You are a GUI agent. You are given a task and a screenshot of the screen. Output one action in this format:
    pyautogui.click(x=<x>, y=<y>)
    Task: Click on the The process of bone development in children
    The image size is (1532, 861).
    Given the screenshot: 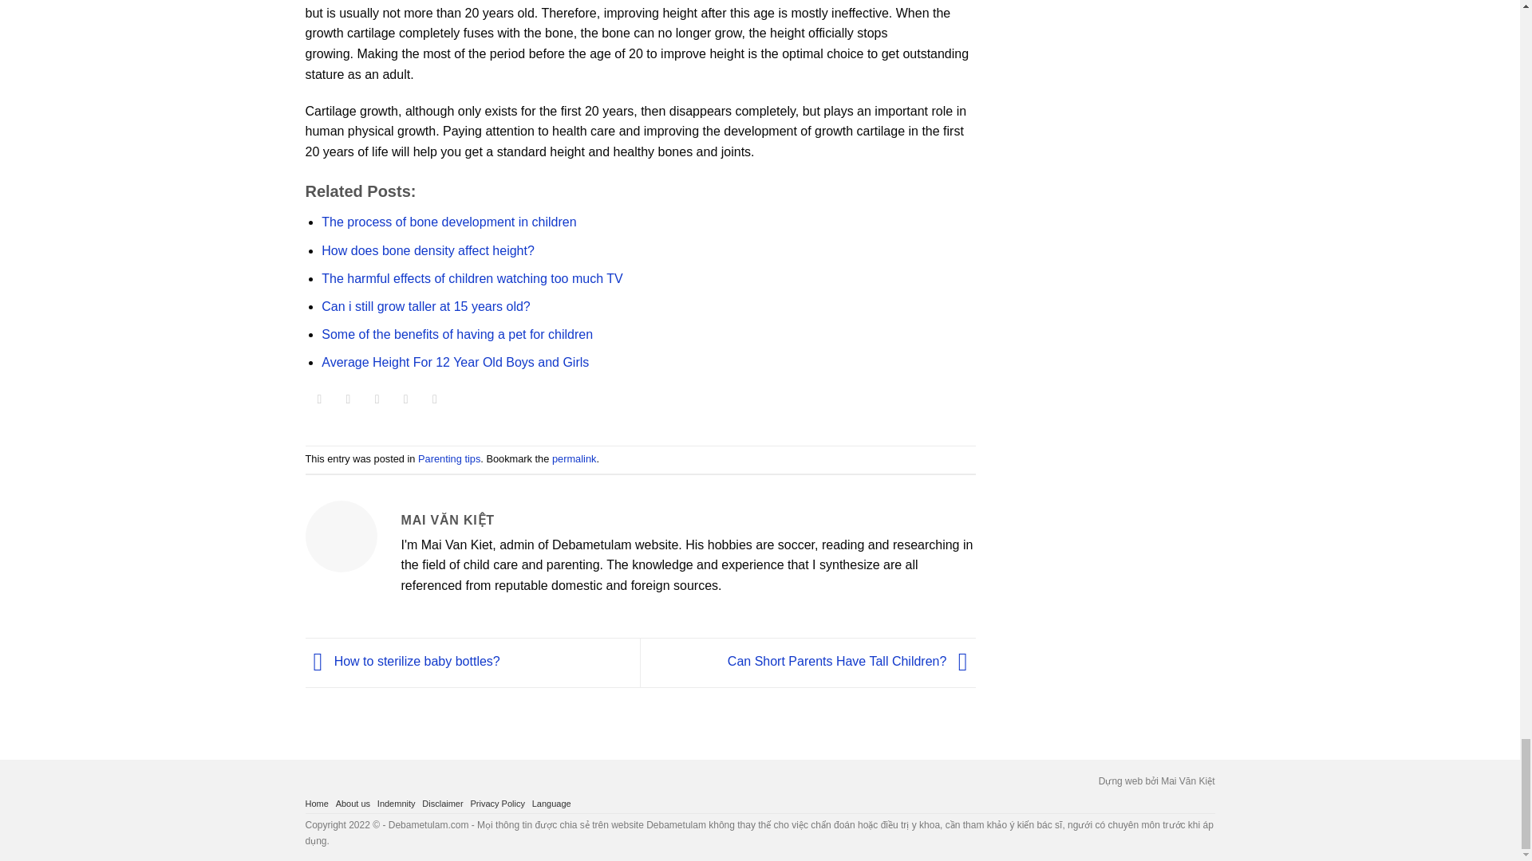 What is the action you would take?
    pyautogui.click(x=448, y=222)
    